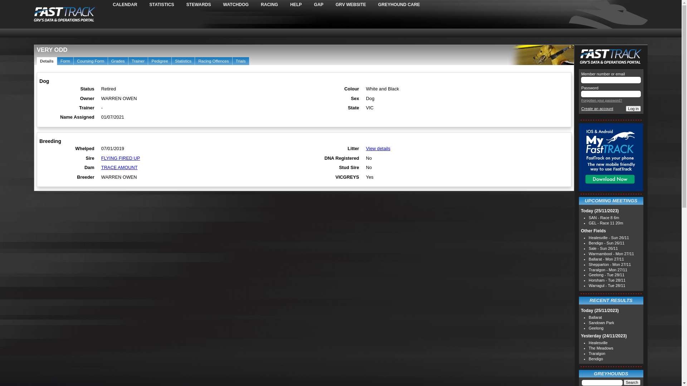 The width and height of the screenshot is (687, 386). What do you see at coordinates (121, 158) in the screenshot?
I see `FLYING FIRED UP` at bounding box center [121, 158].